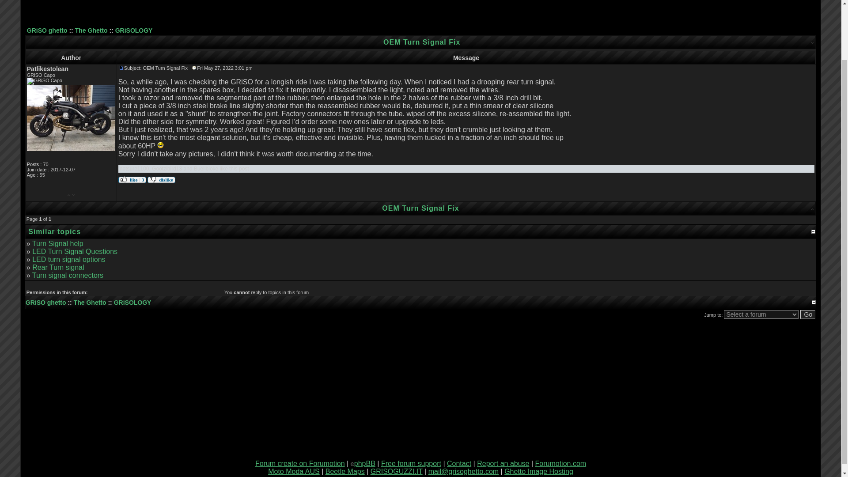 The height and width of the screenshot is (477, 848). I want to click on LED turn signal options, so click(68, 259).